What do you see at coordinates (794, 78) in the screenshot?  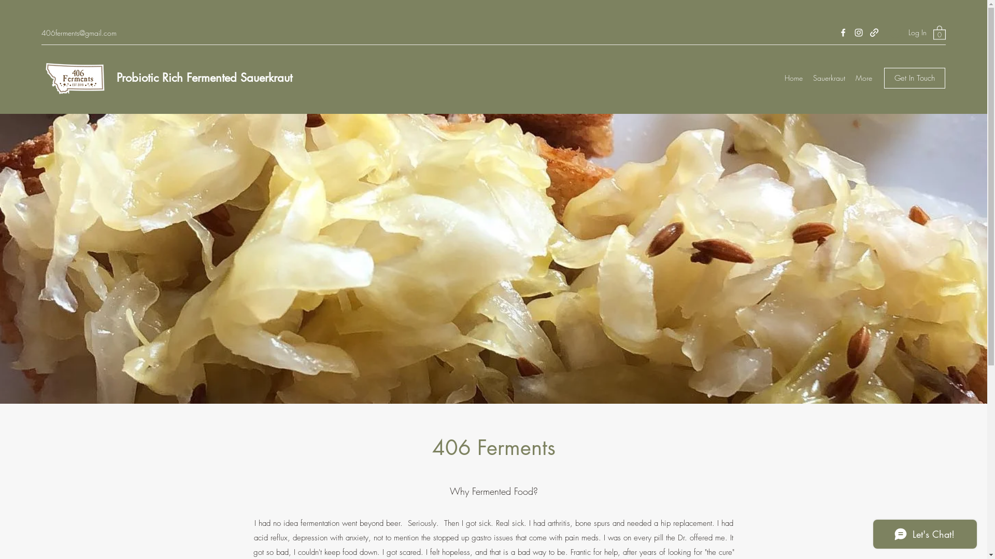 I see `Home` at bounding box center [794, 78].